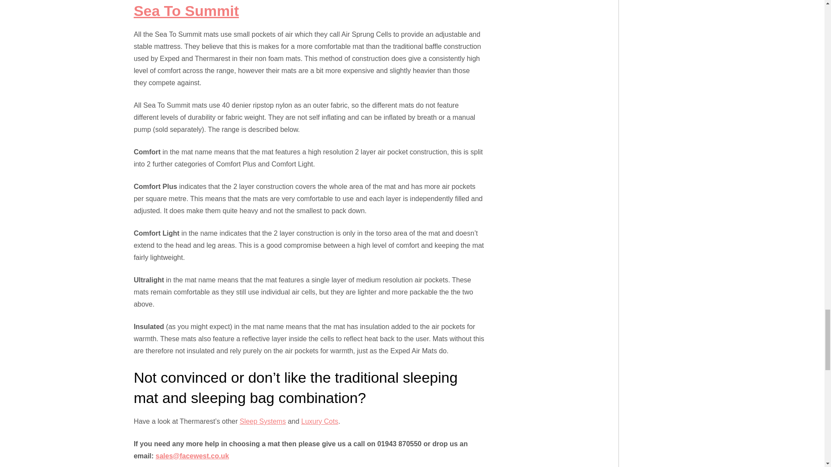 Image resolution: width=831 pixels, height=467 pixels. What do you see at coordinates (263, 421) in the screenshot?
I see `Sleep Systems` at bounding box center [263, 421].